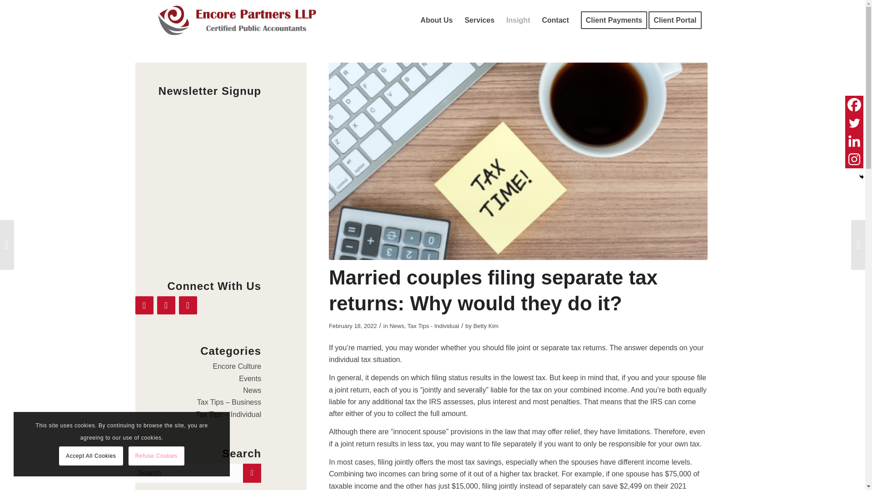  Describe the element at coordinates (854, 104) in the screenshot. I see `Facebook` at that location.